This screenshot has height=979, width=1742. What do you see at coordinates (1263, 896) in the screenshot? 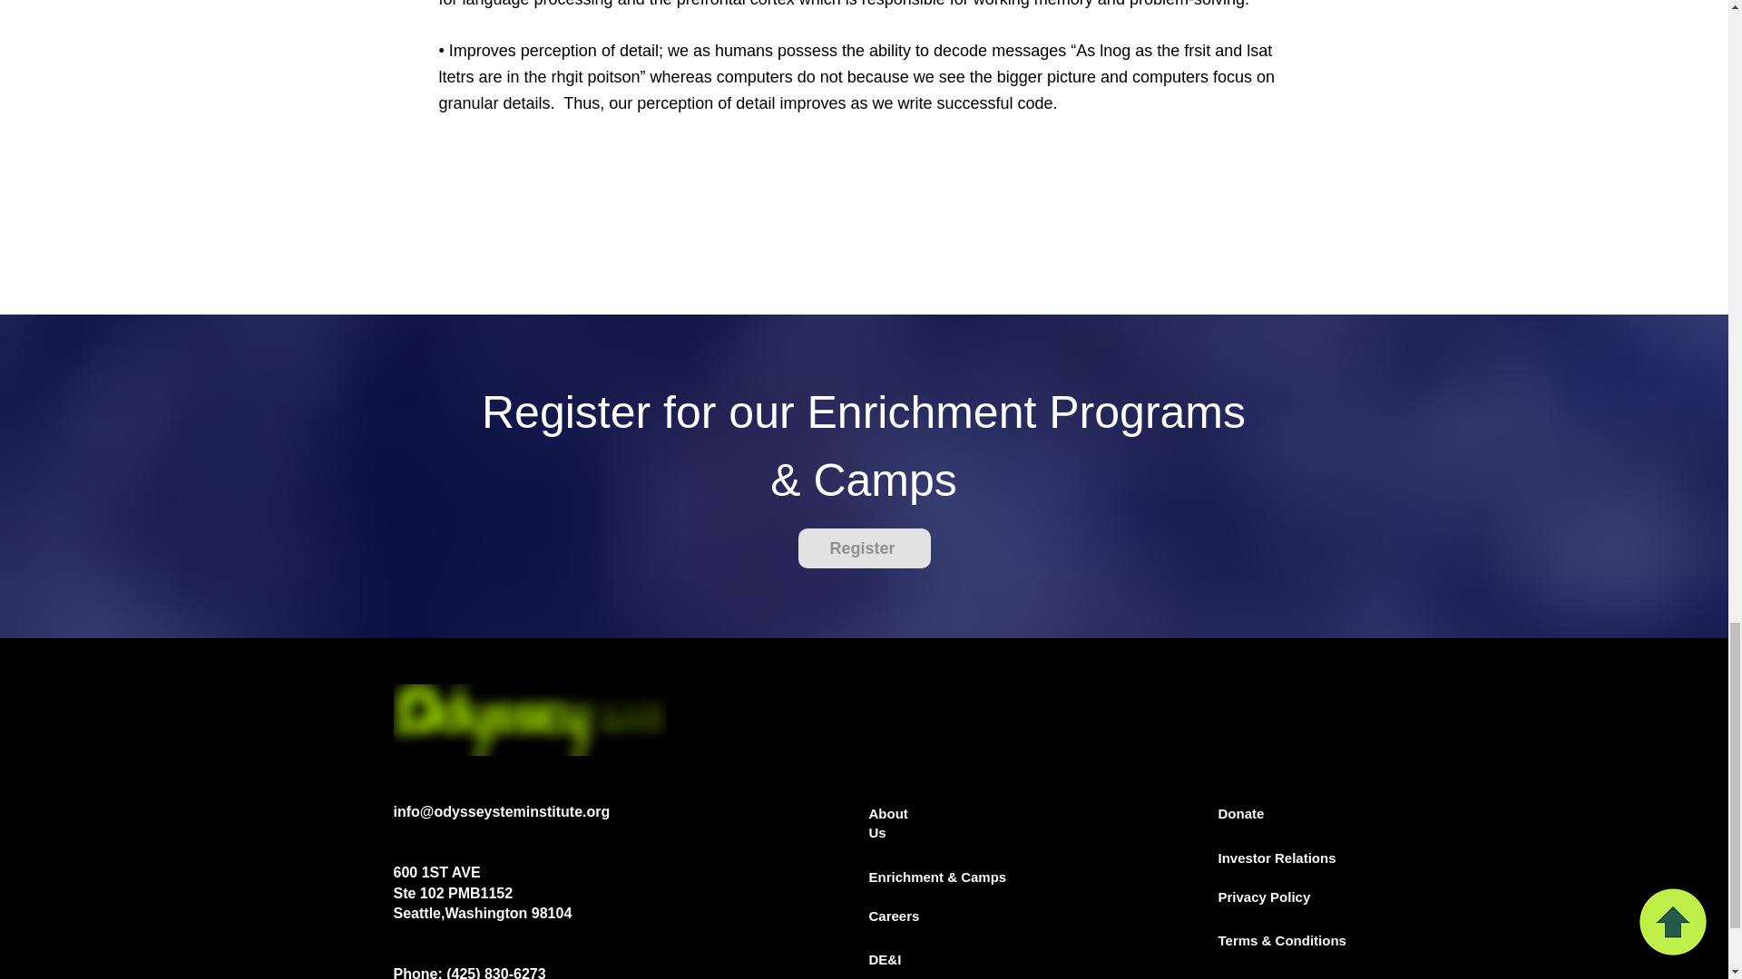
I see `Privacy Policy` at bounding box center [1263, 896].